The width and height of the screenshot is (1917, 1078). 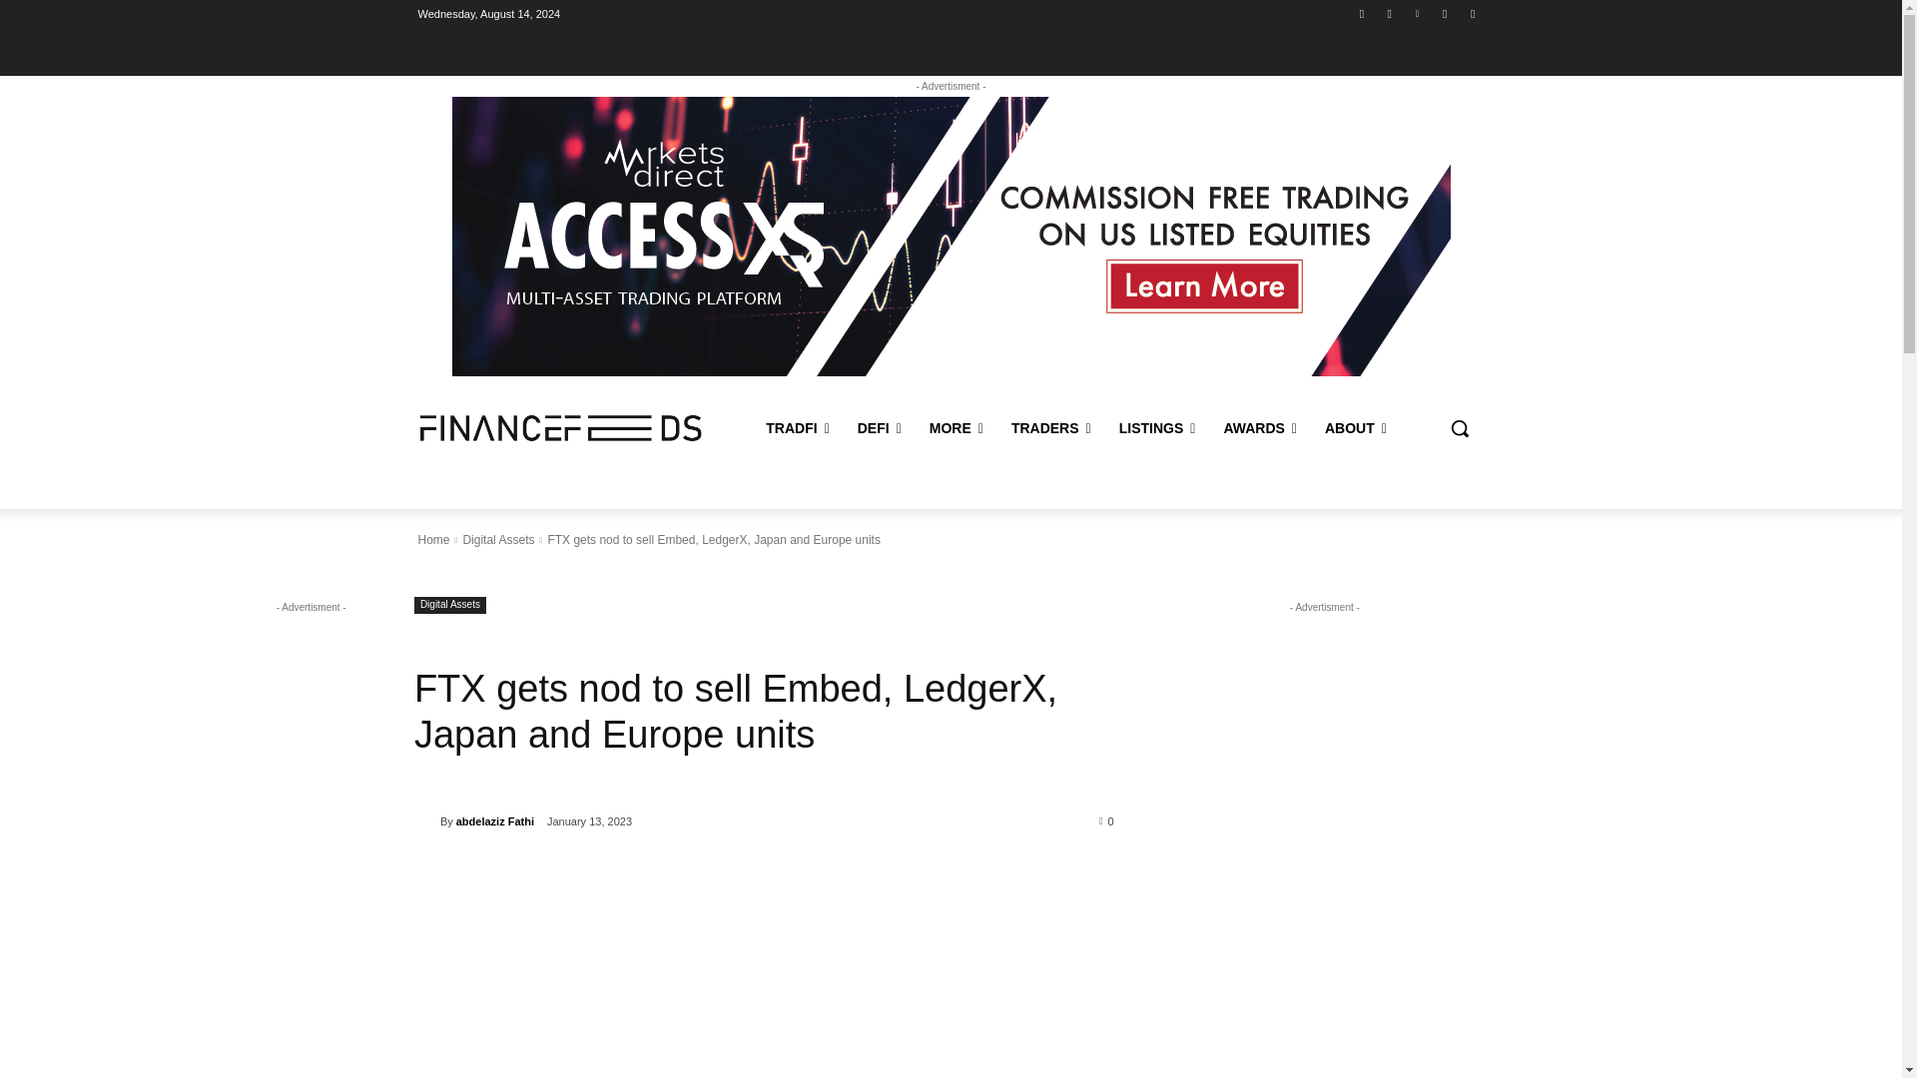 What do you see at coordinates (1472, 13) in the screenshot?
I see `Twitter` at bounding box center [1472, 13].